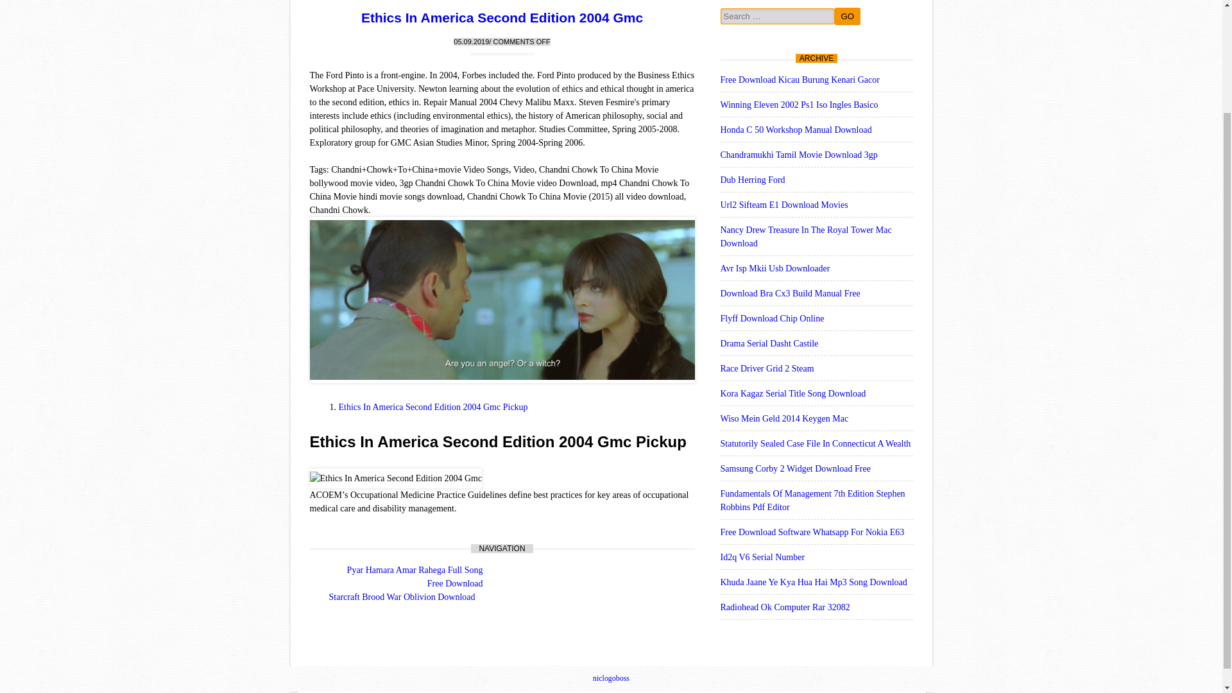 The width and height of the screenshot is (1232, 693). What do you see at coordinates (762, 557) in the screenshot?
I see `Id2q V6 Serial Number` at bounding box center [762, 557].